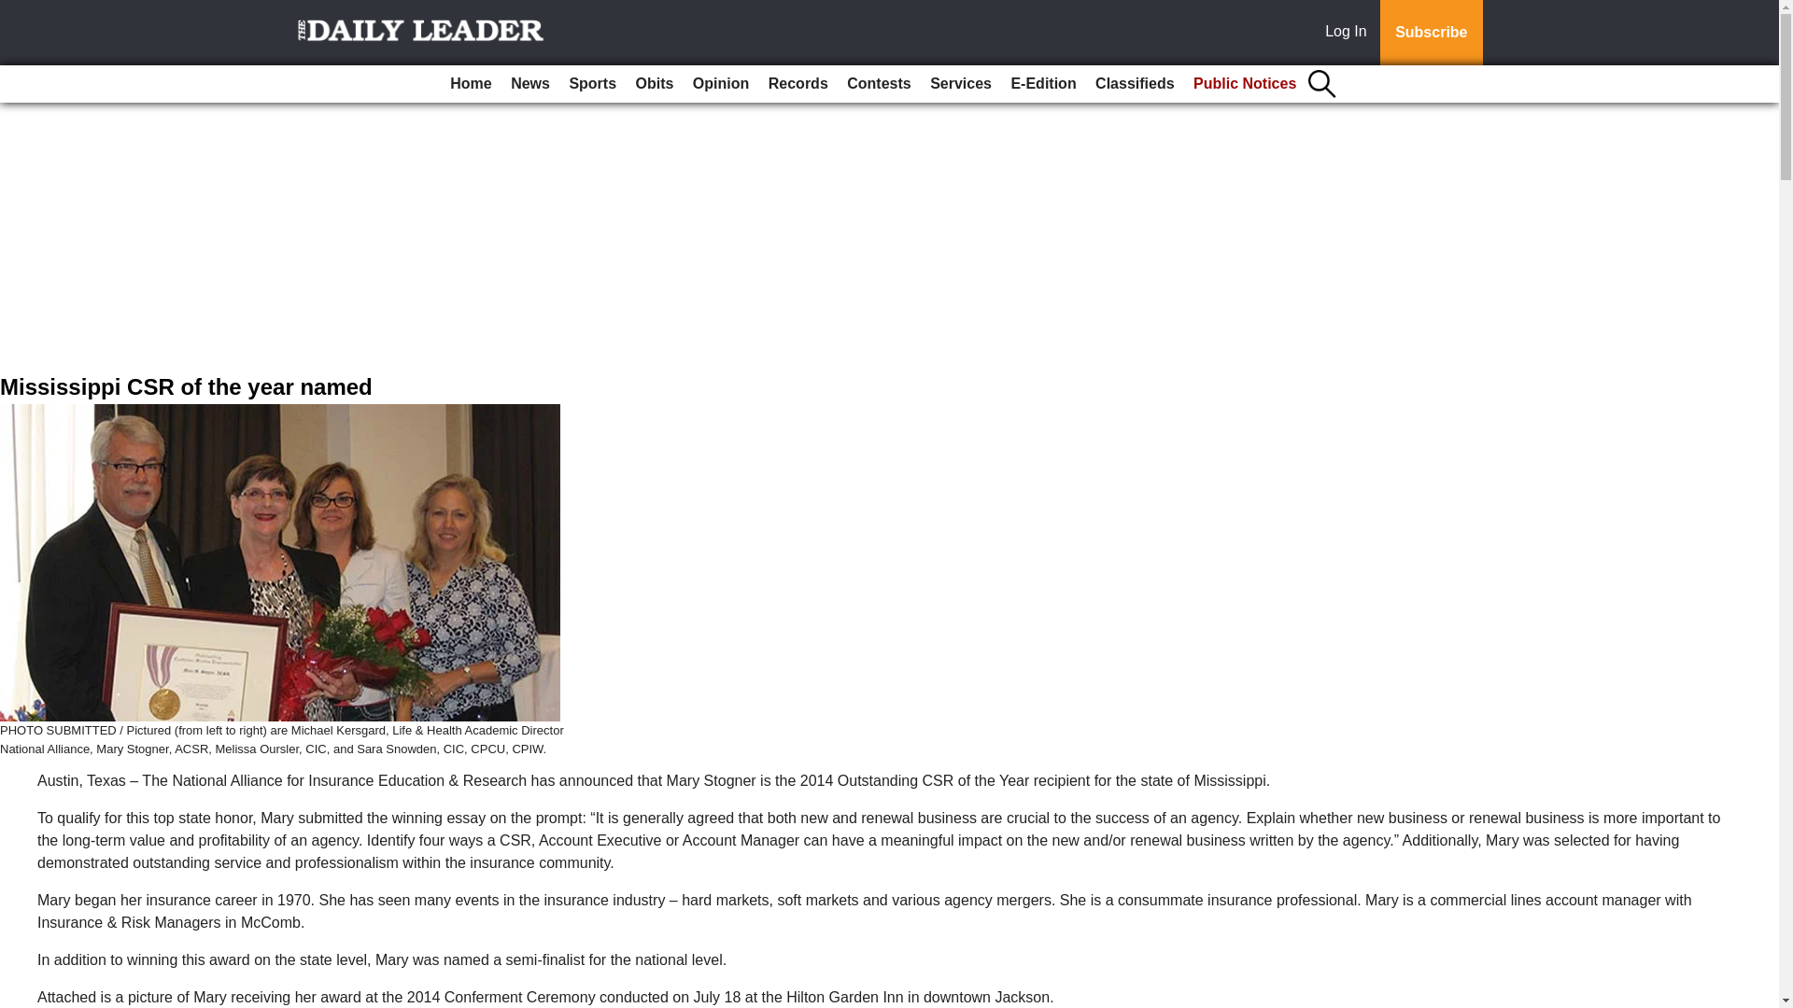 This screenshot has width=1793, height=1008. What do you see at coordinates (1135, 84) in the screenshot?
I see `Classifieds` at bounding box center [1135, 84].